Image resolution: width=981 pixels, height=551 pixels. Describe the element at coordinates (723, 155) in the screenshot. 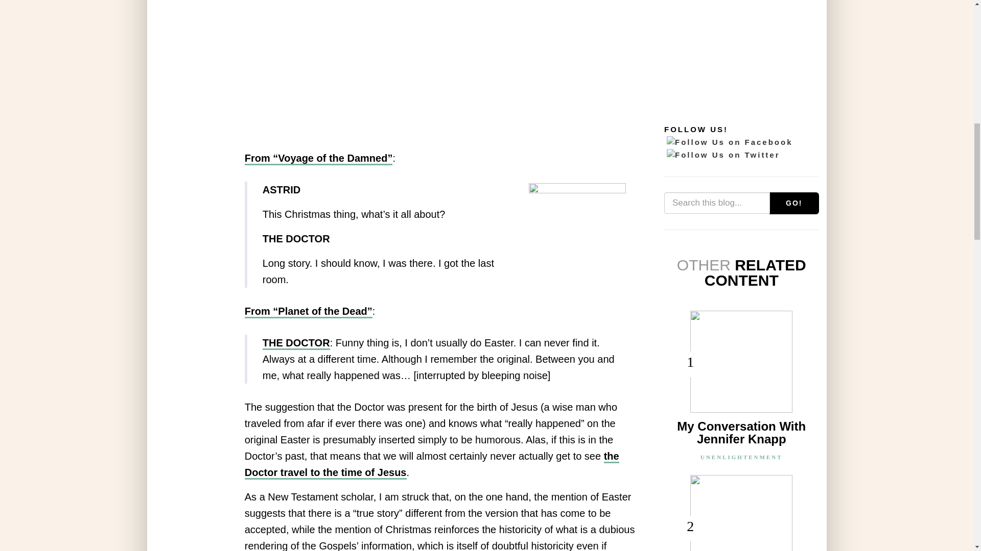

I see `Follow Us on Twitter` at that location.